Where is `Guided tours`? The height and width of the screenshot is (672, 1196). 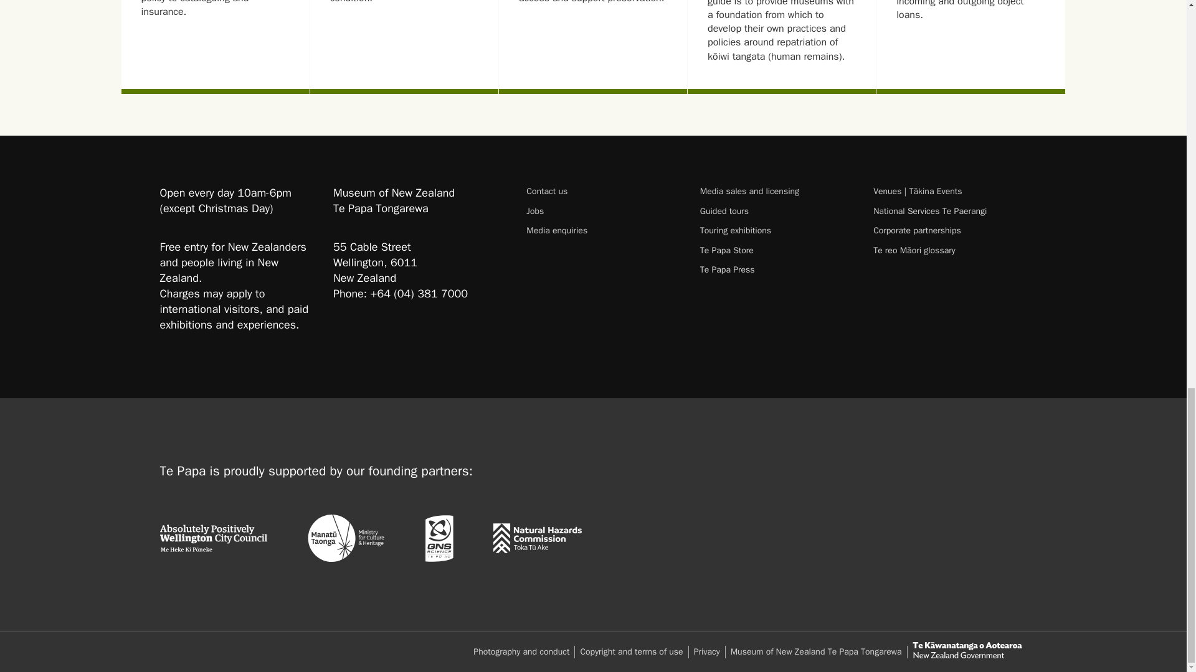
Guided tours is located at coordinates (776, 211).